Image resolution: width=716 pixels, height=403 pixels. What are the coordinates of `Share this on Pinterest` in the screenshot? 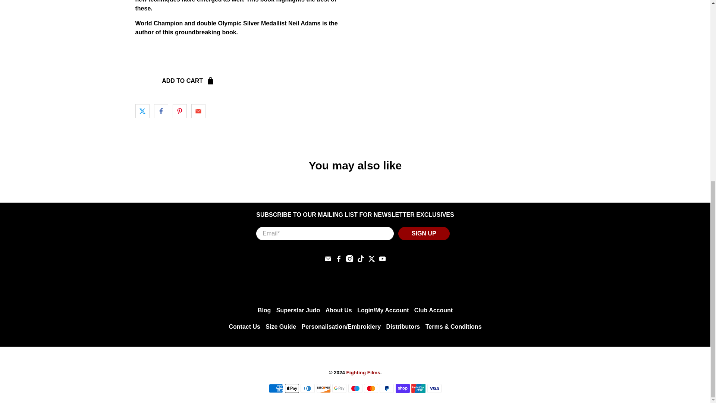 It's located at (179, 111).